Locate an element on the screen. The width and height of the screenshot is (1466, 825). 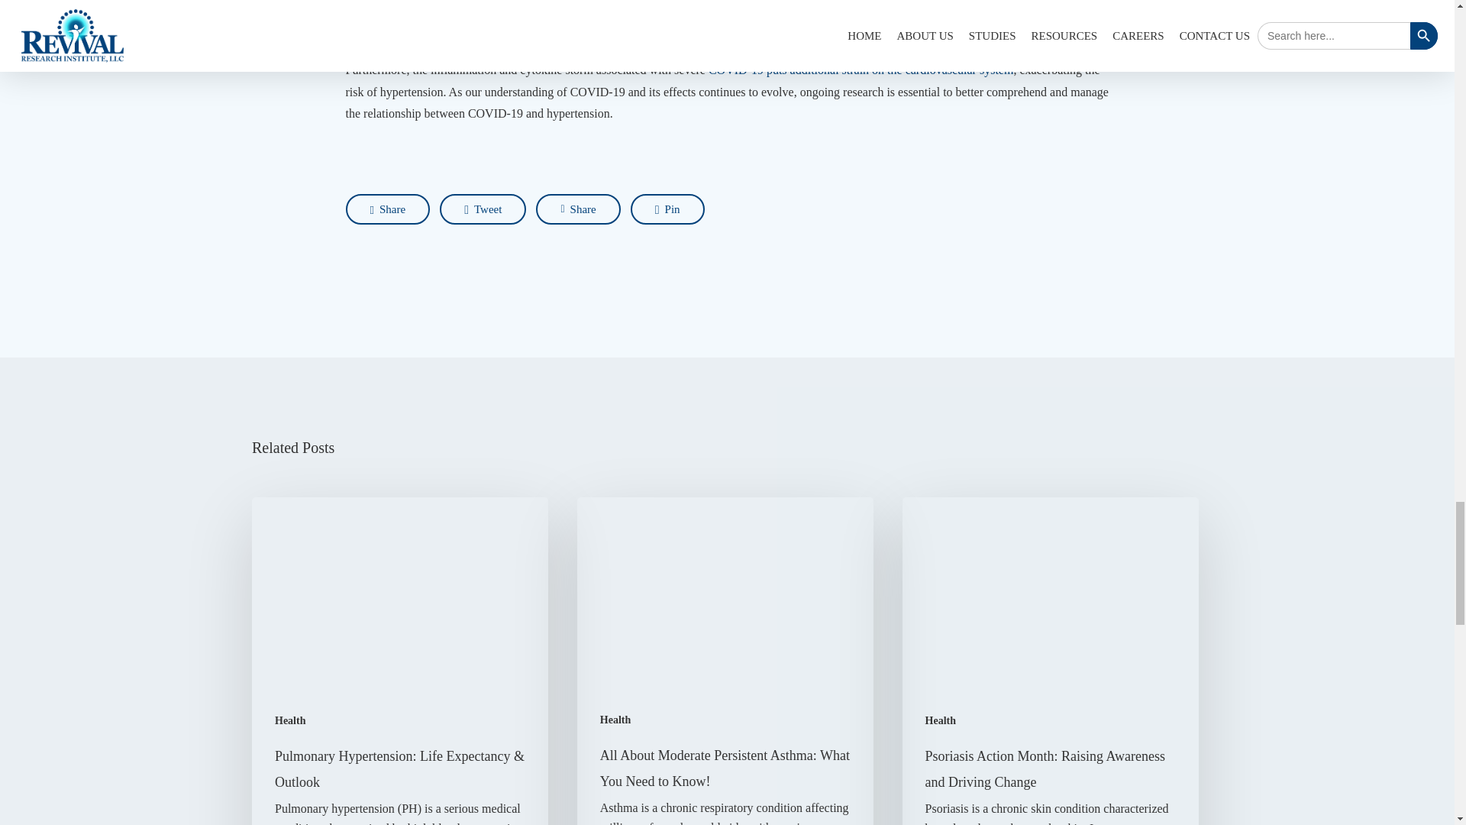
Pin this is located at coordinates (667, 209).